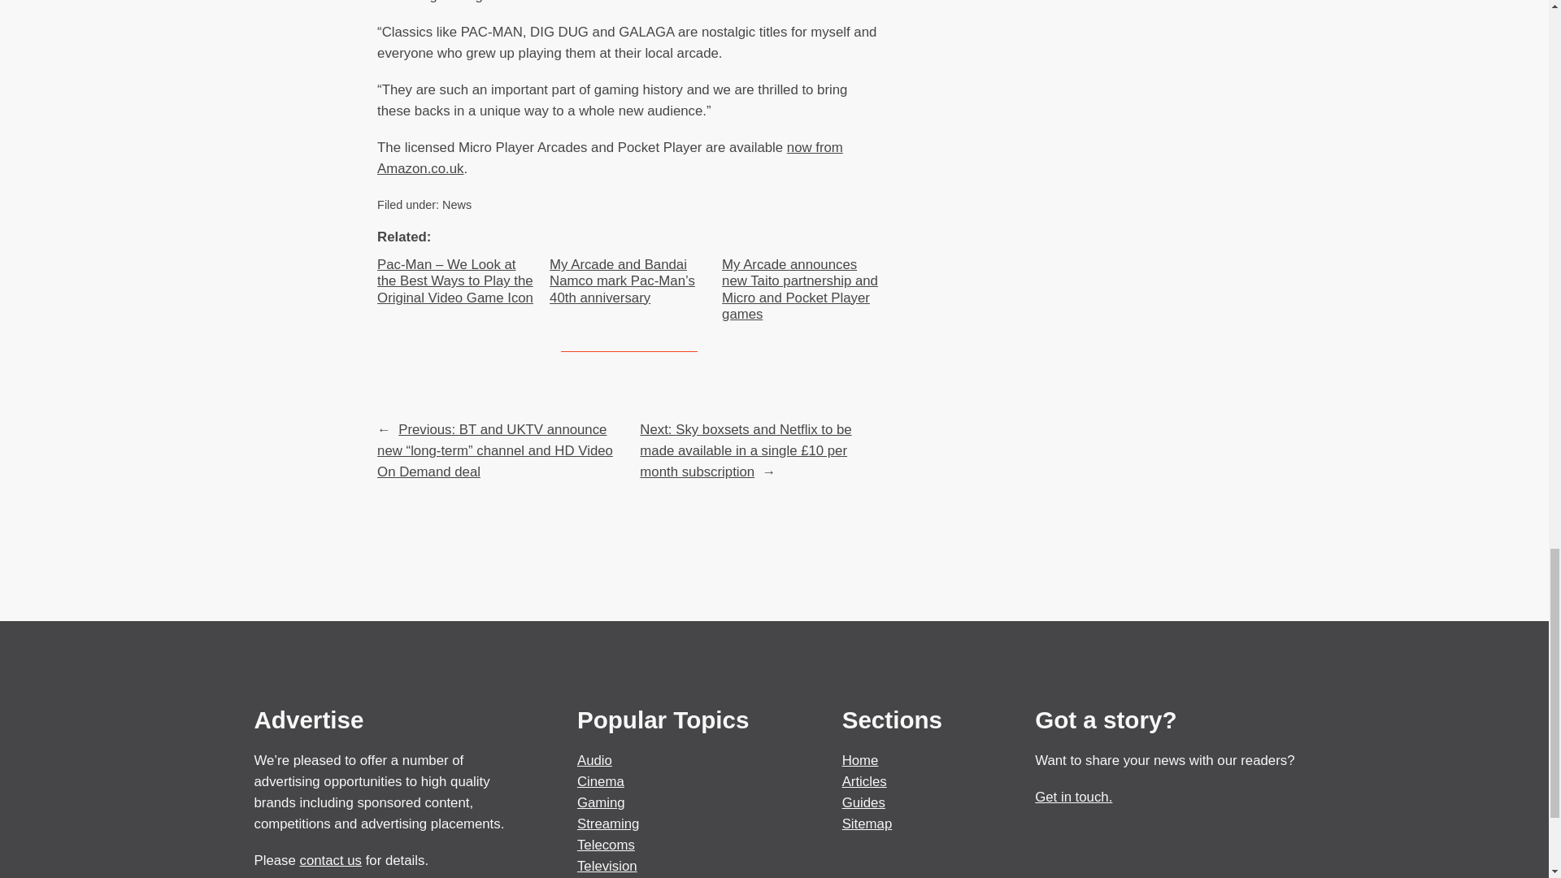  I want to click on now from Amazon.co.uk, so click(610, 158).